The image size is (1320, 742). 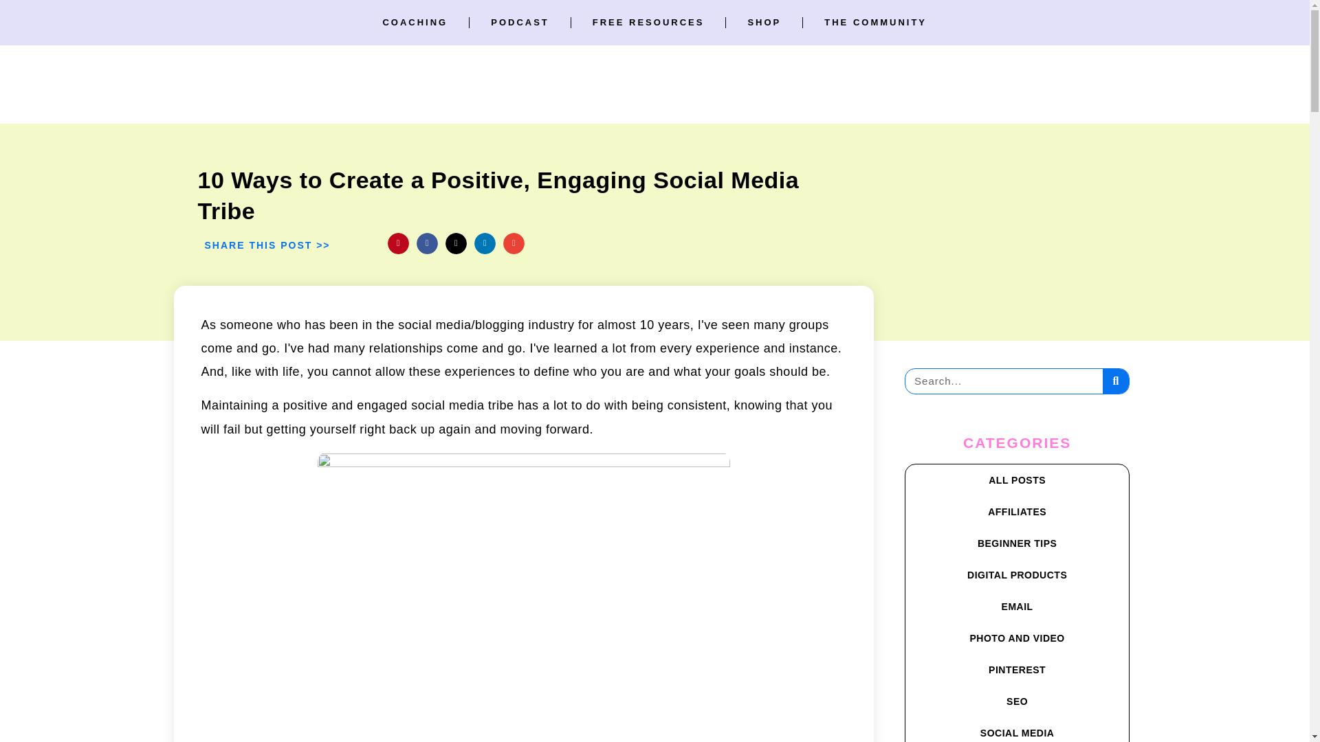 What do you see at coordinates (1017, 480) in the screenshot?
I see `ALL POSTS` at bounding box center [1017, 480].